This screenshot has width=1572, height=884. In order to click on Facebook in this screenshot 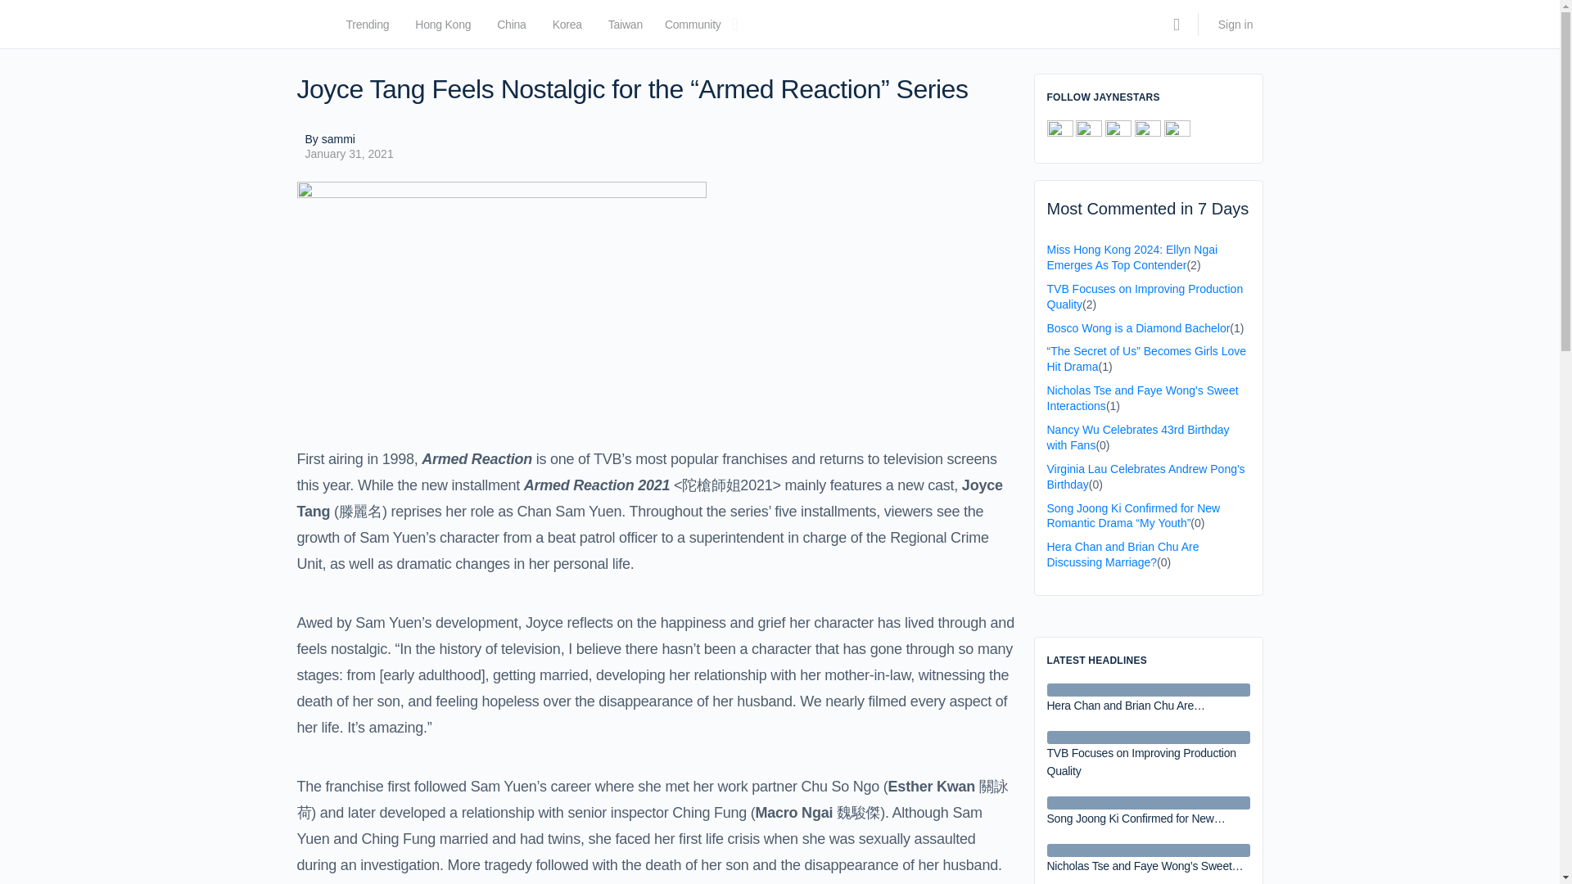, I will do `click(1059, 133)`.